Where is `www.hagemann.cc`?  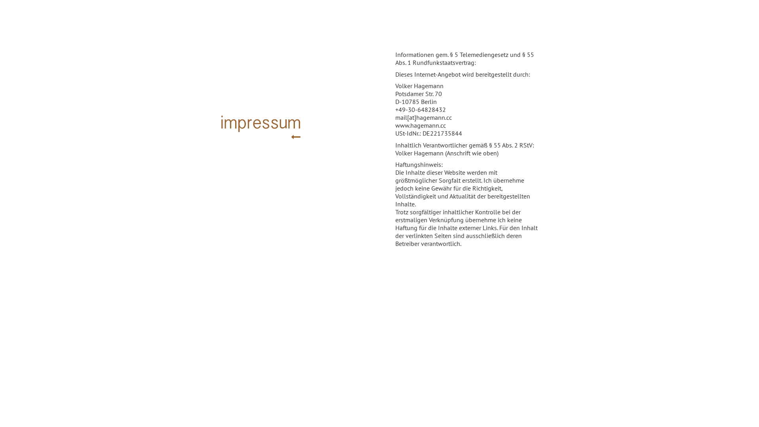 www.hagemann.cc is located at coordinates (421, 125).